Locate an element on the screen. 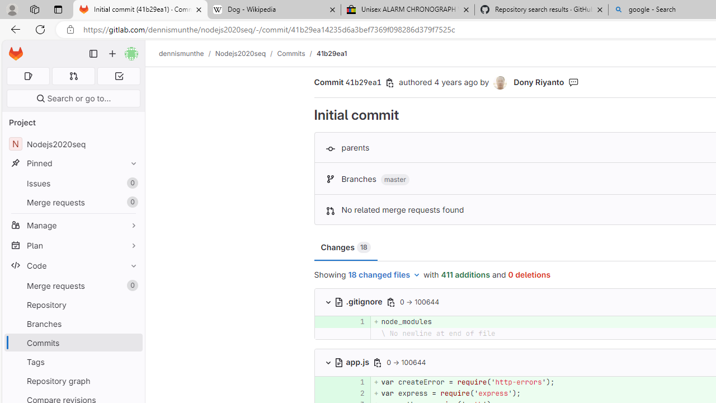  Pin Branches is located at coordinates (131, 324).